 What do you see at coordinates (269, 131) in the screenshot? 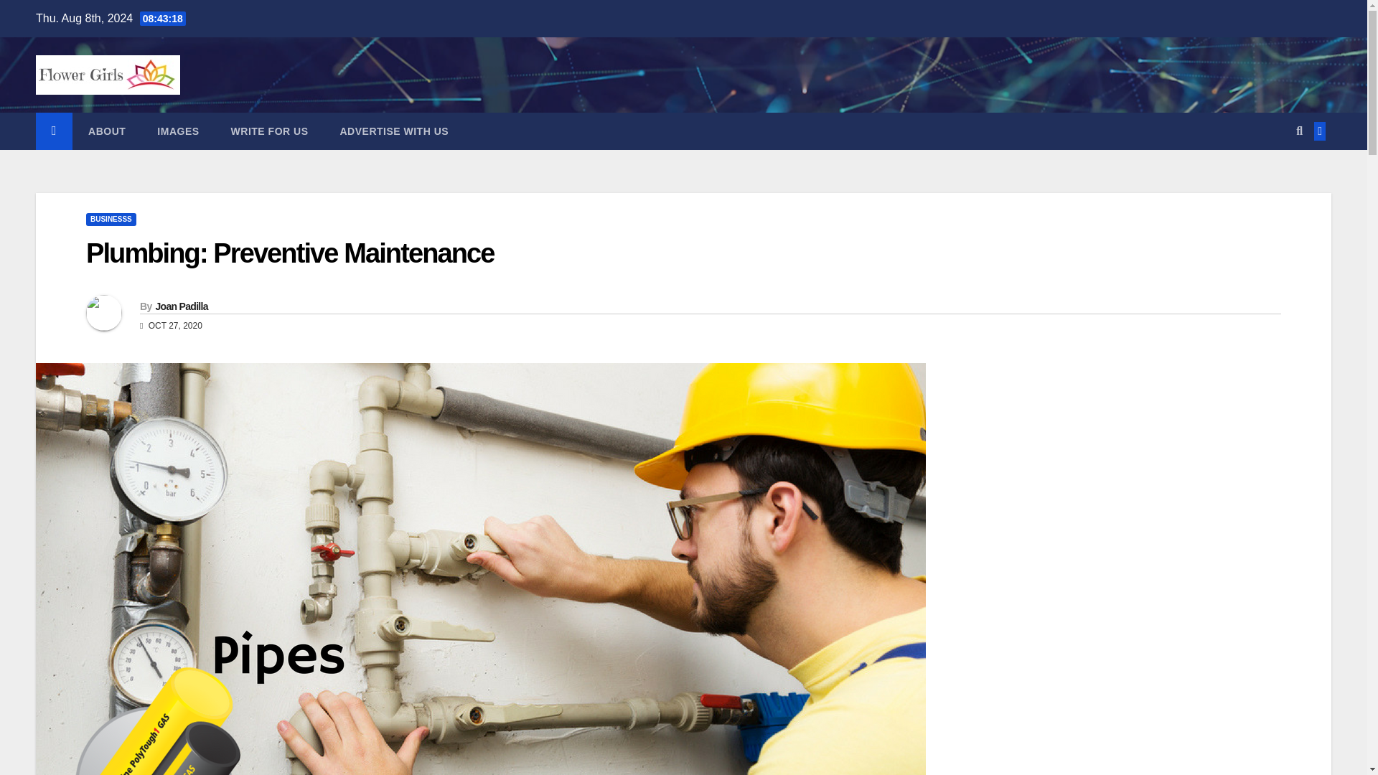
I see `Write For Us` at bounding box center [269, 131].